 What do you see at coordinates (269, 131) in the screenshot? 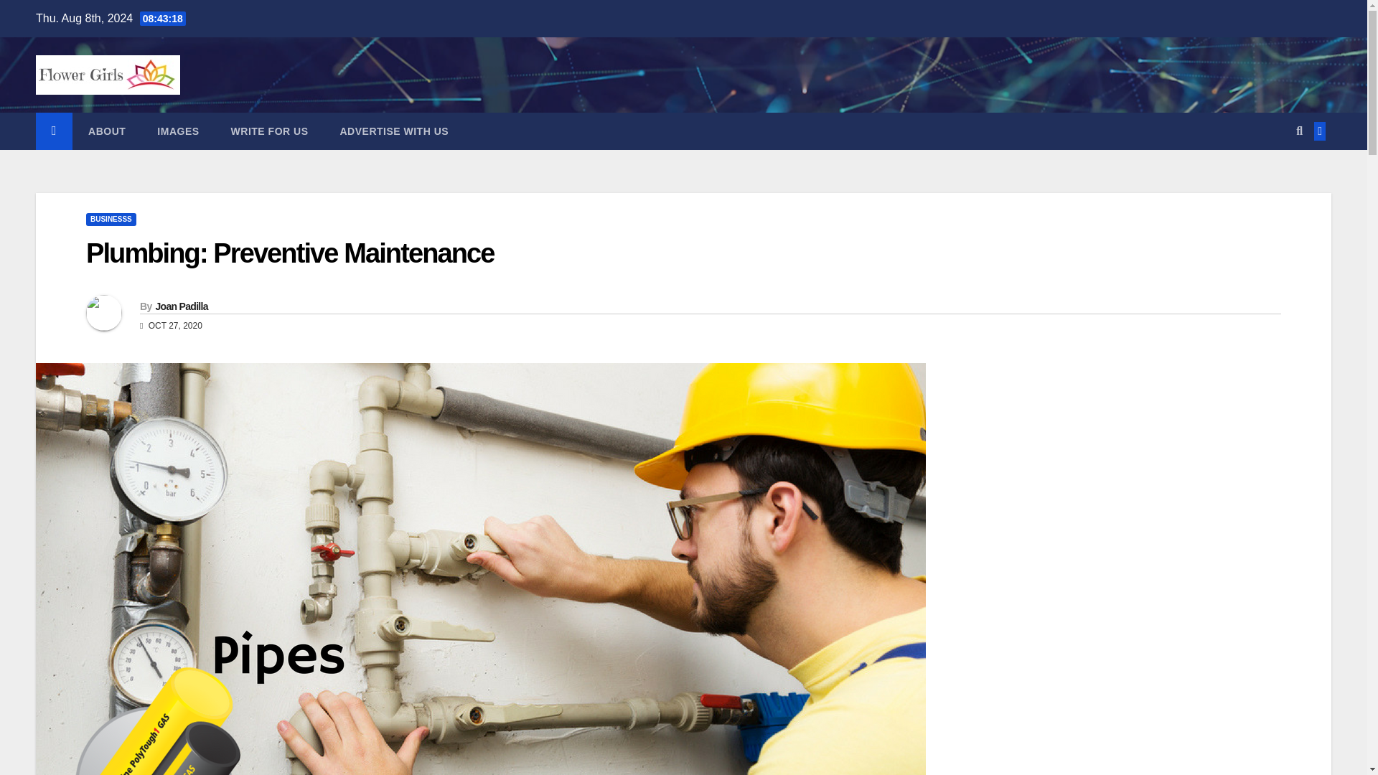
I see `Write For Us` at bounding box center [269, 131].